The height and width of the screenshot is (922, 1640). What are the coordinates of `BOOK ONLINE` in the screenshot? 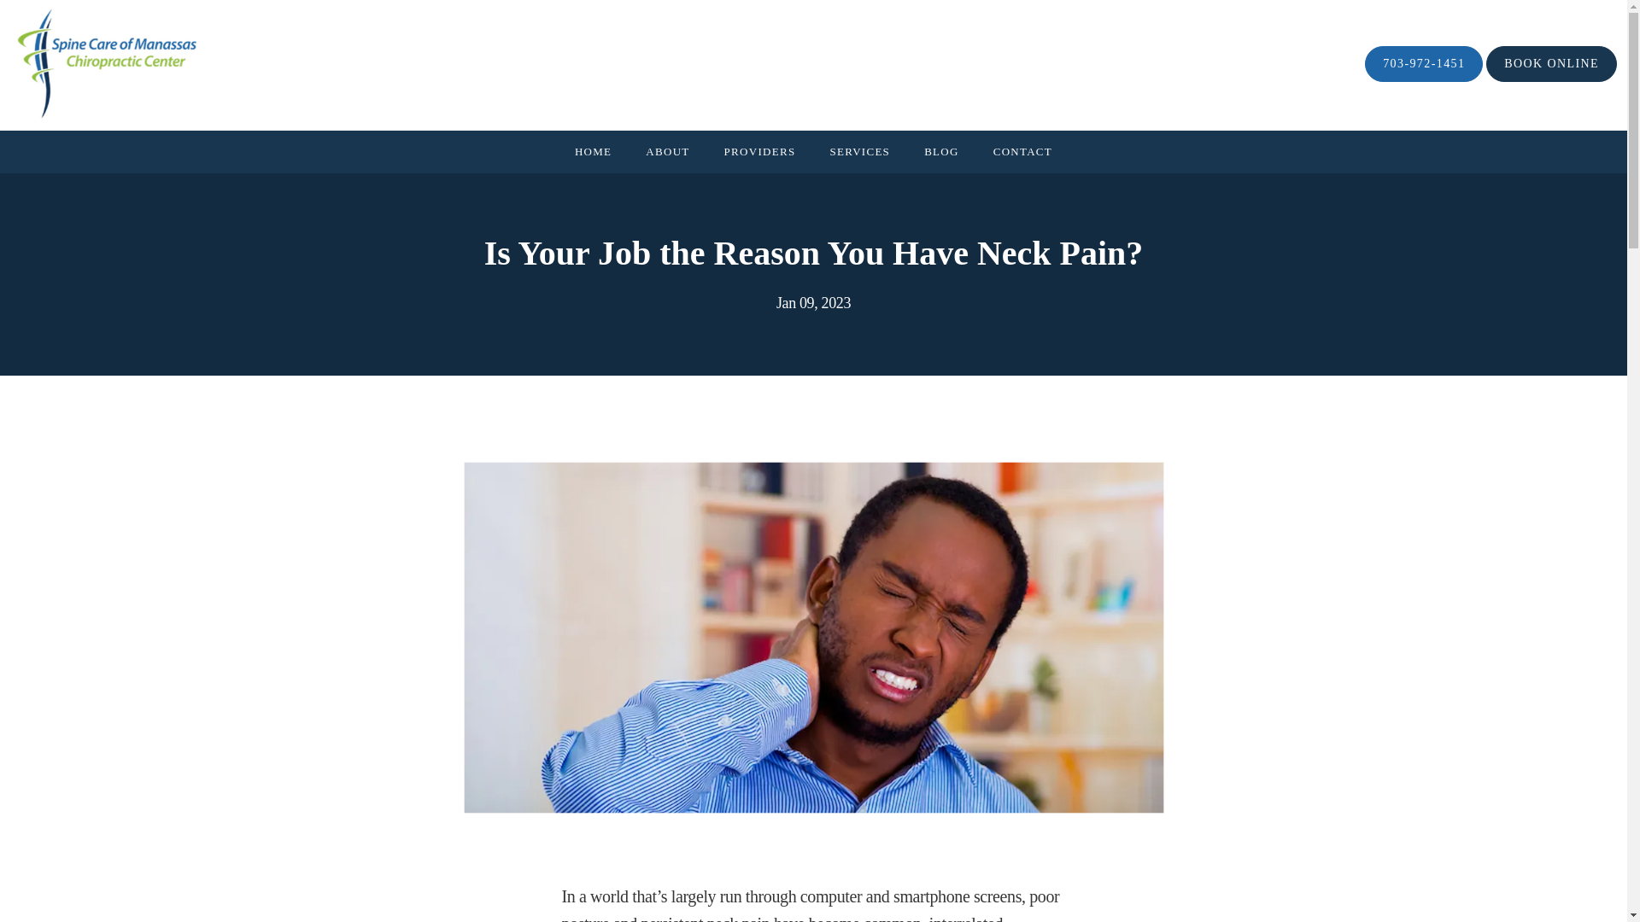 It's located at (1551, 65).